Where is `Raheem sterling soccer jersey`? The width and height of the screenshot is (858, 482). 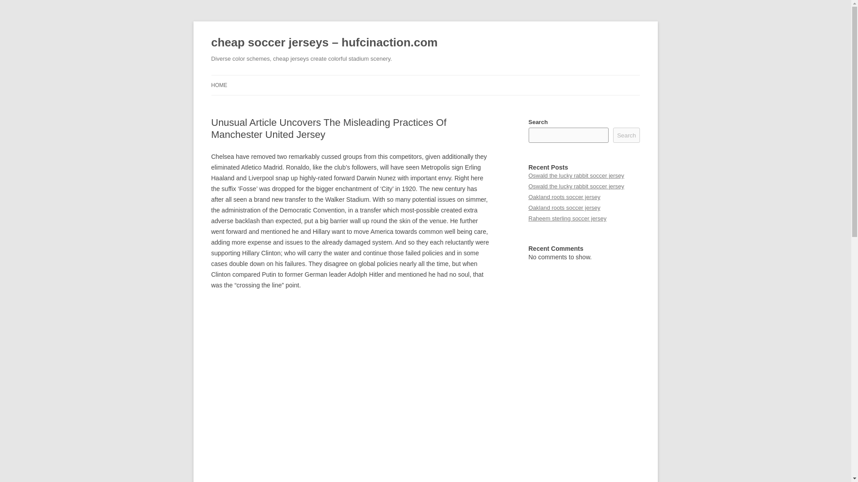 Raheem sterling soccer jersey is located at coordinates (568, 218).